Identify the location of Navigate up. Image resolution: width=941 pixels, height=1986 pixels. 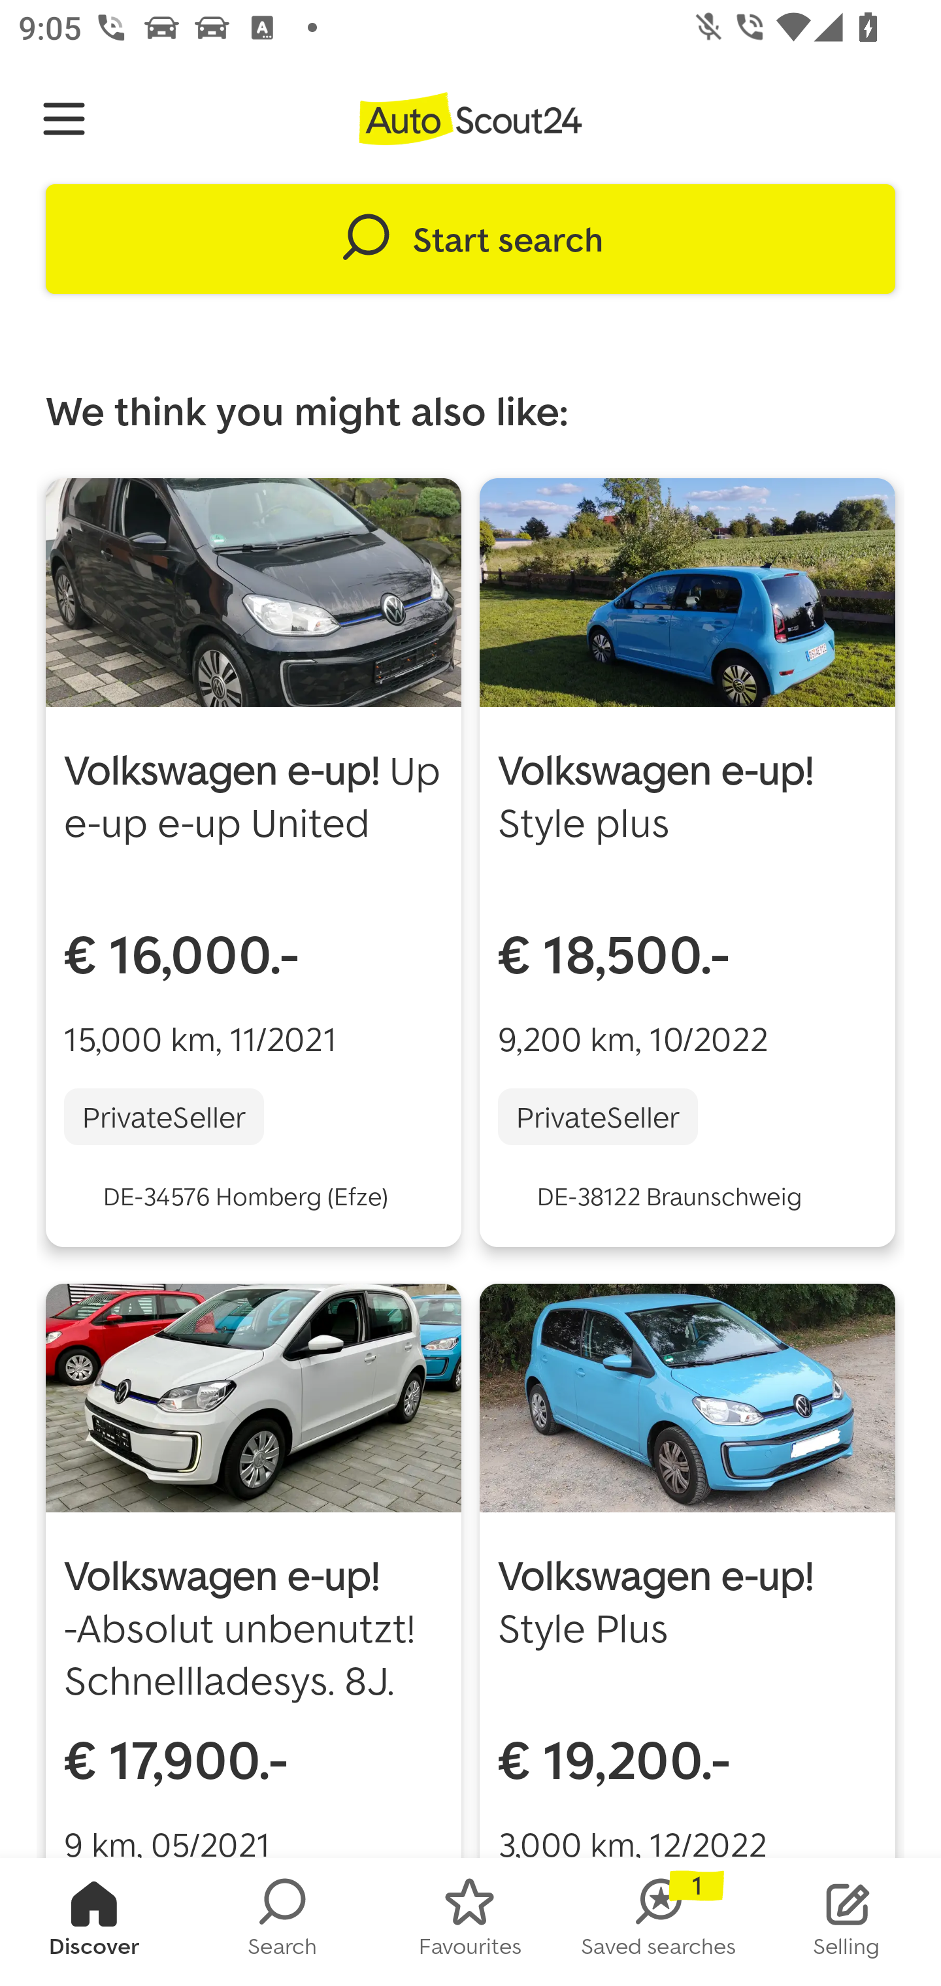
(64, 119).